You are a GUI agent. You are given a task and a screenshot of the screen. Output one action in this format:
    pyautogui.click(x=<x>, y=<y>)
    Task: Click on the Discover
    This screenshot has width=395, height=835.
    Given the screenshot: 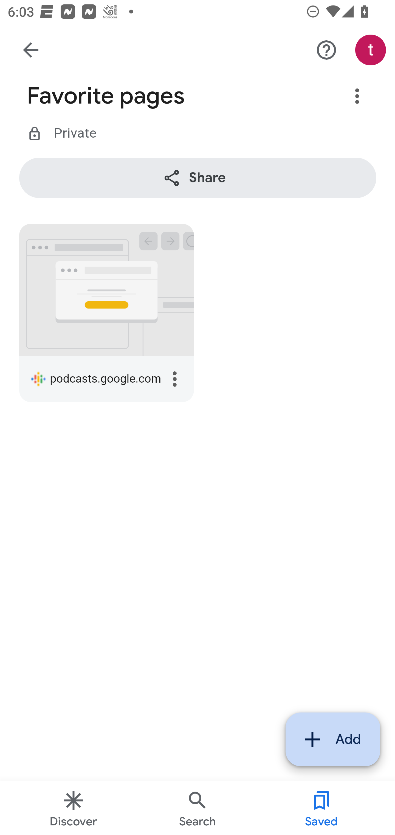 What is the action you would take?
    pyautogui.click(x=73, y=808)
    